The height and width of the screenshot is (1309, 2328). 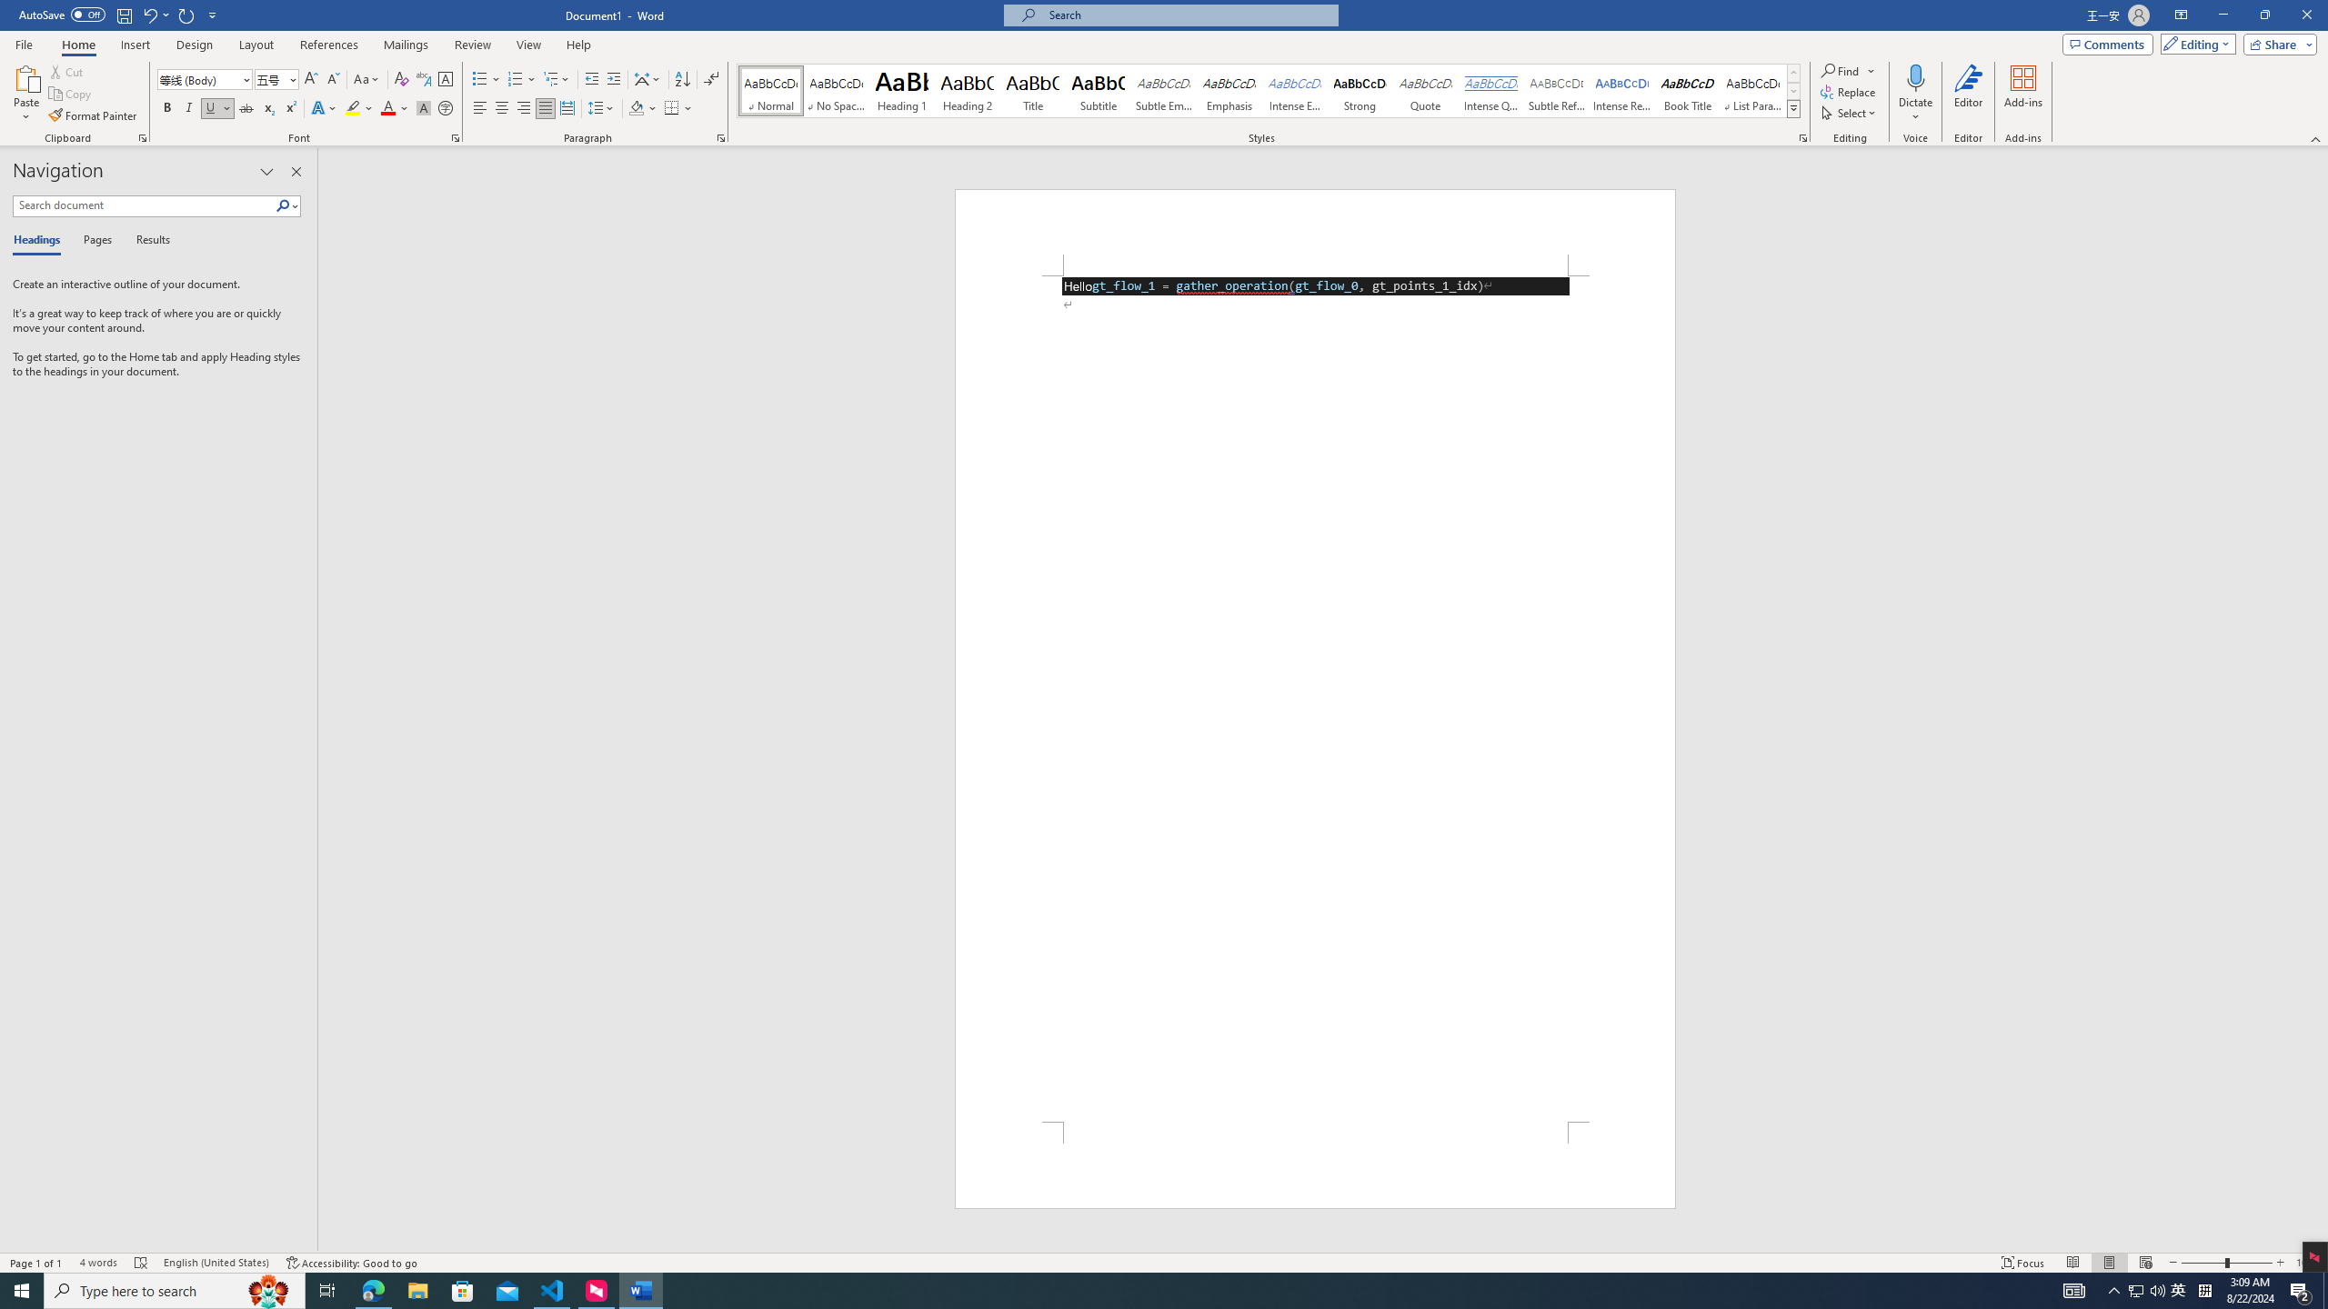 What do you see at coordinates (1491, 91) in the screenshot?
I see `Intense Quote` at bounding box center [1491, 91].